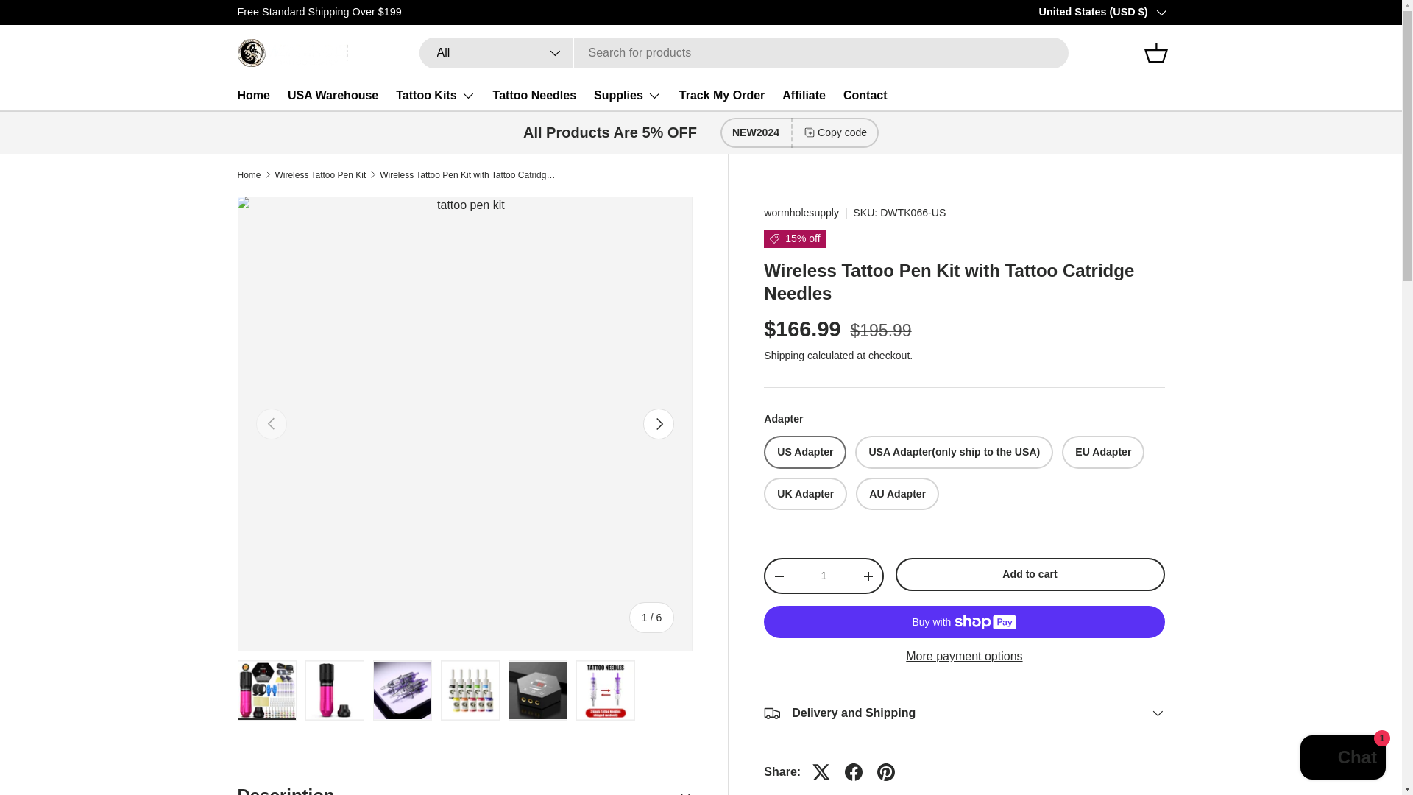  What do you see at coordinates (334, 690) in the screenshot?
I see `Load image 2 in gallery view` at bounding box center [334, 690].